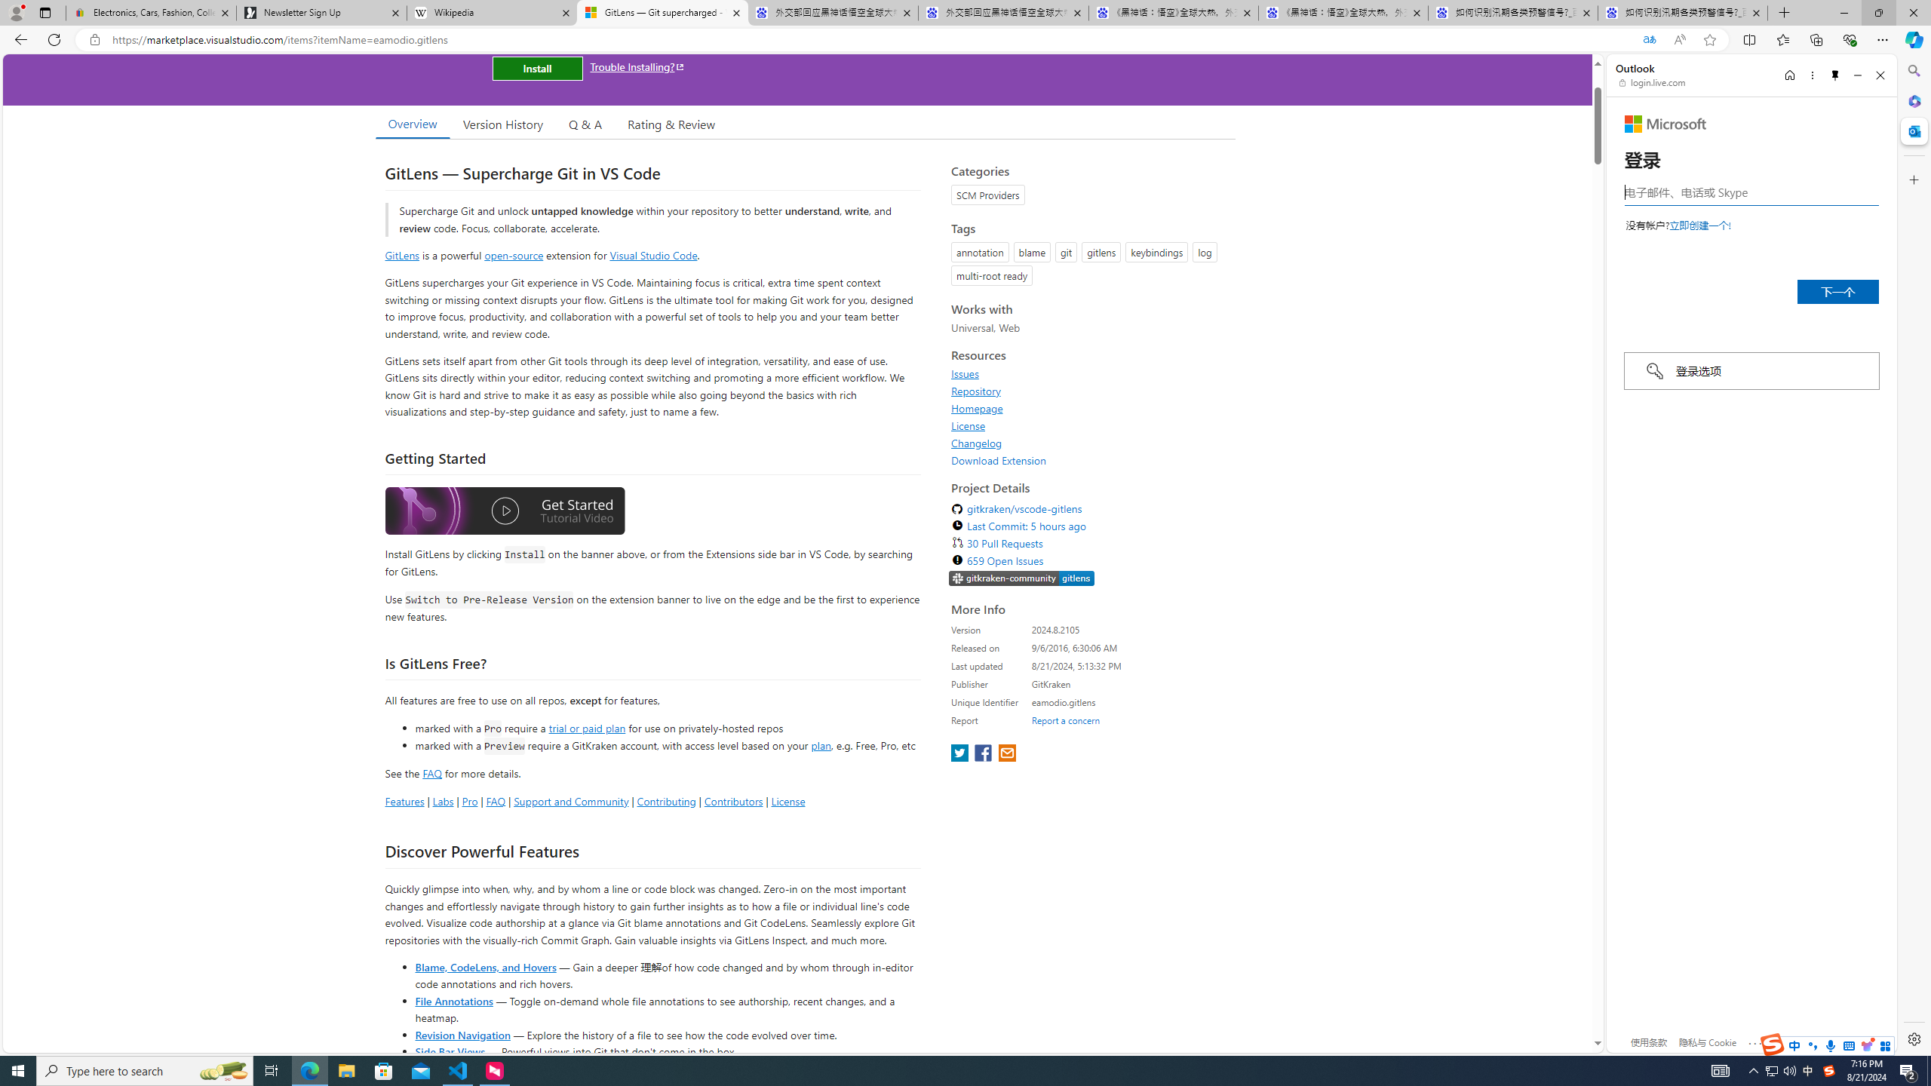 The image size is (1931, 1086). Describe the element at coordinates (1649, 40) in the screenshot. I see `Translated` at that location.